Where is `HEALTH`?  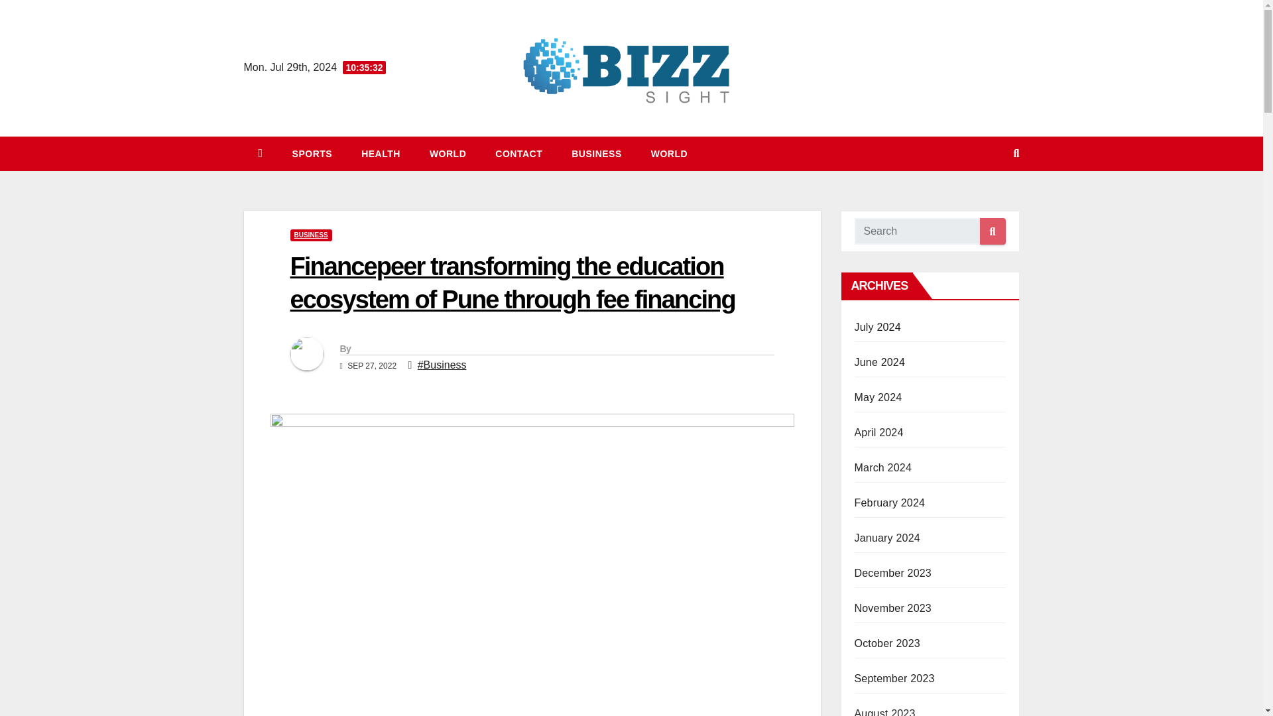 HEALTH is located at coordinates (381, 154).